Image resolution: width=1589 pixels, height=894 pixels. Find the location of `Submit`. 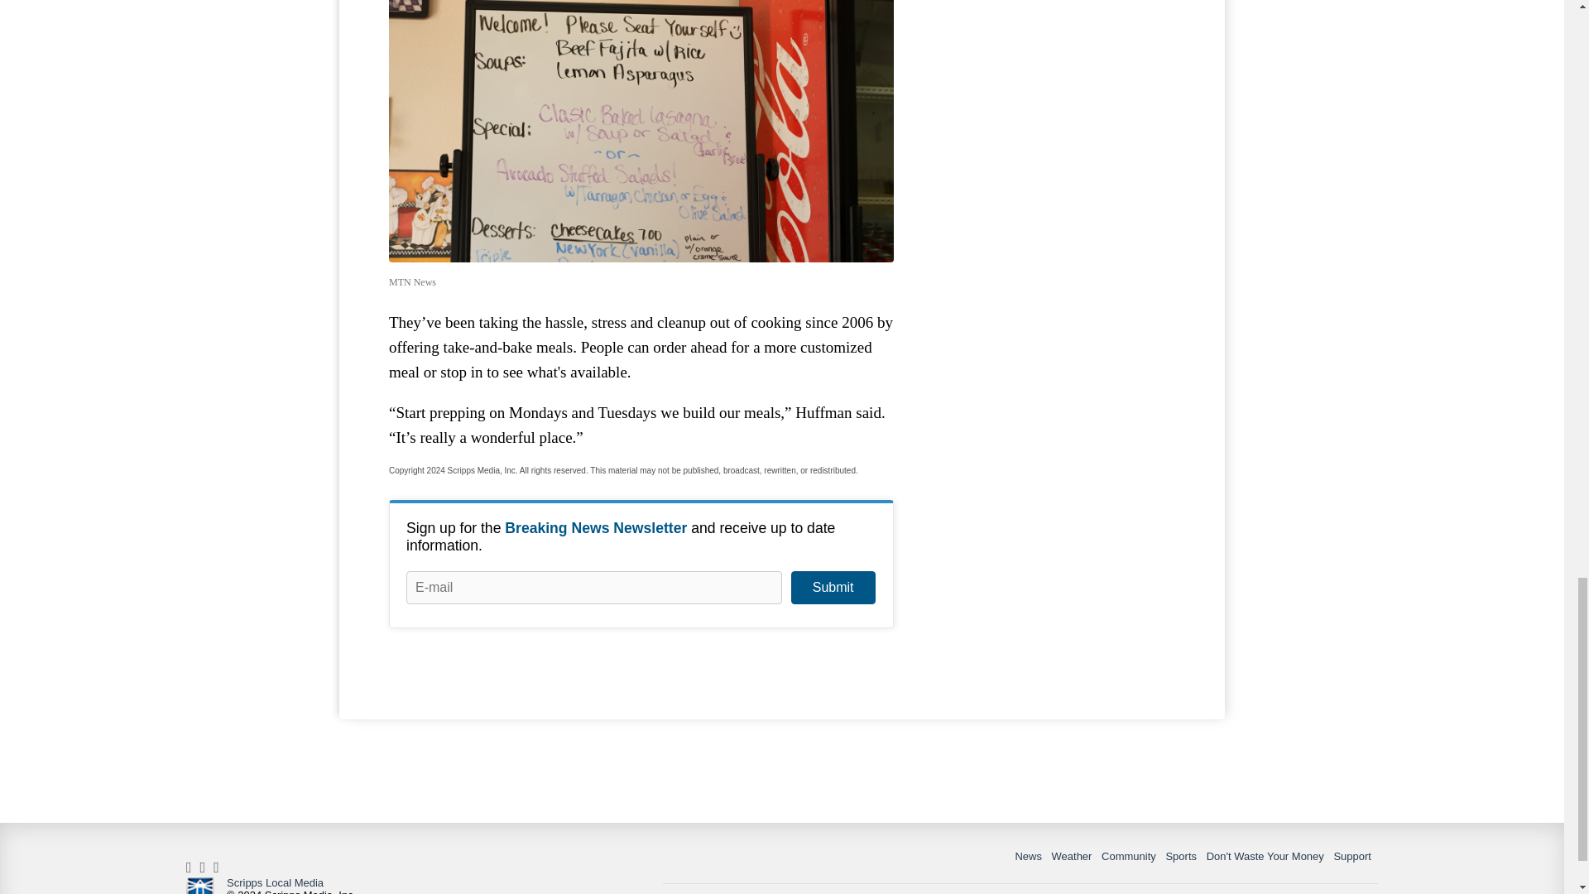

Submit is located at coordinates (833, 588).